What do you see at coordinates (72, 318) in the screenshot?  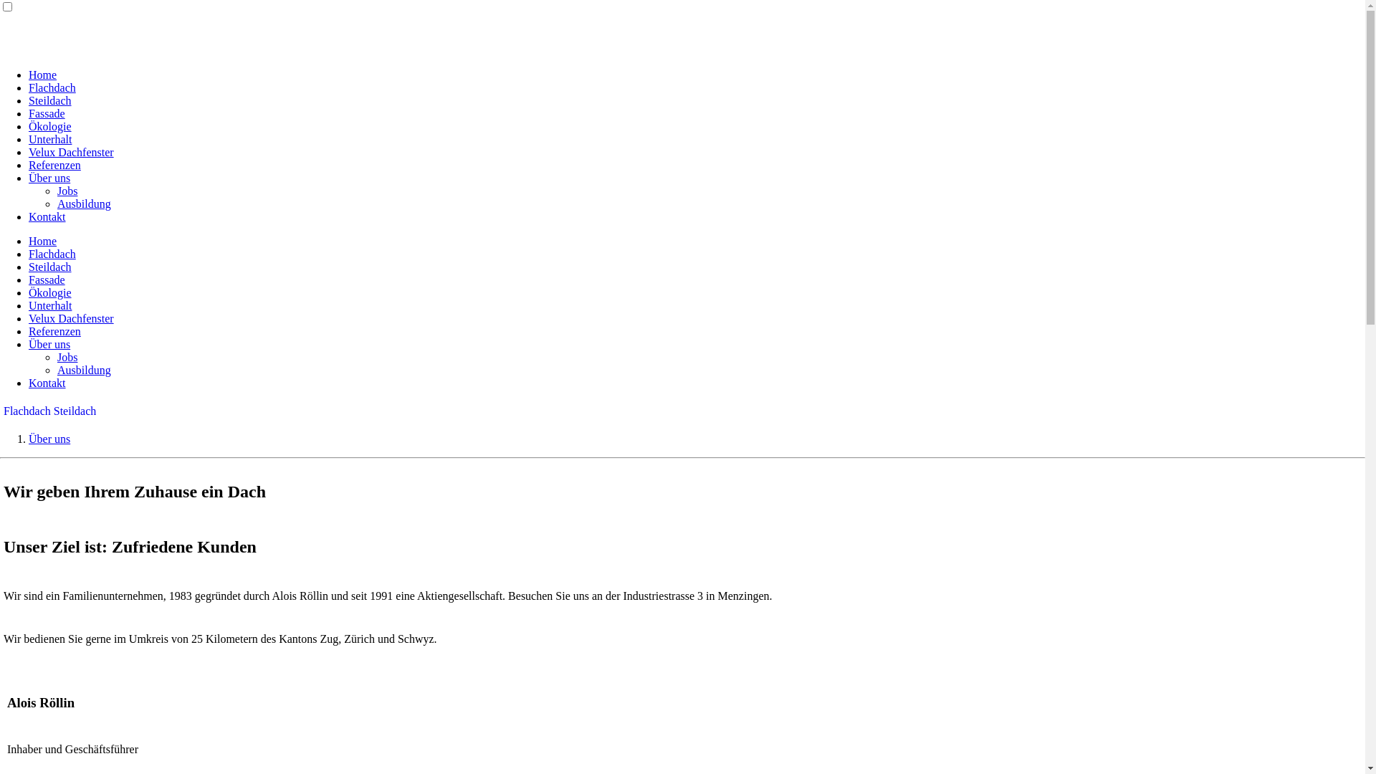 I see `Velux Dachfenster` at bounding box center [72, 318].